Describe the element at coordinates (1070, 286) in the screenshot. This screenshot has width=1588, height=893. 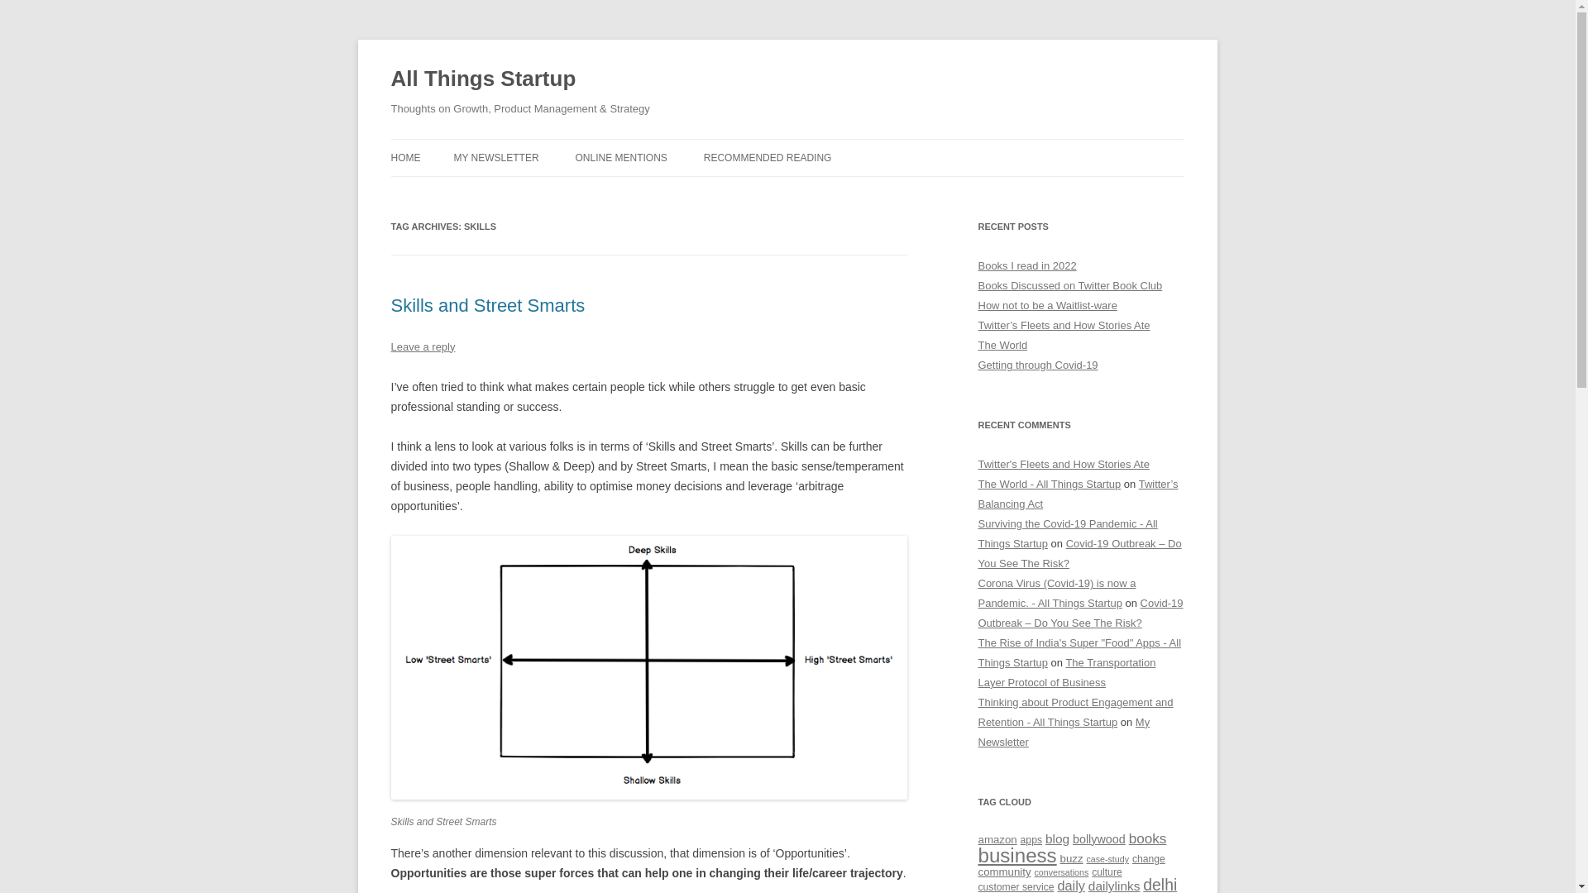
I see `Books Discussed on Twitter Book Club` at that location.